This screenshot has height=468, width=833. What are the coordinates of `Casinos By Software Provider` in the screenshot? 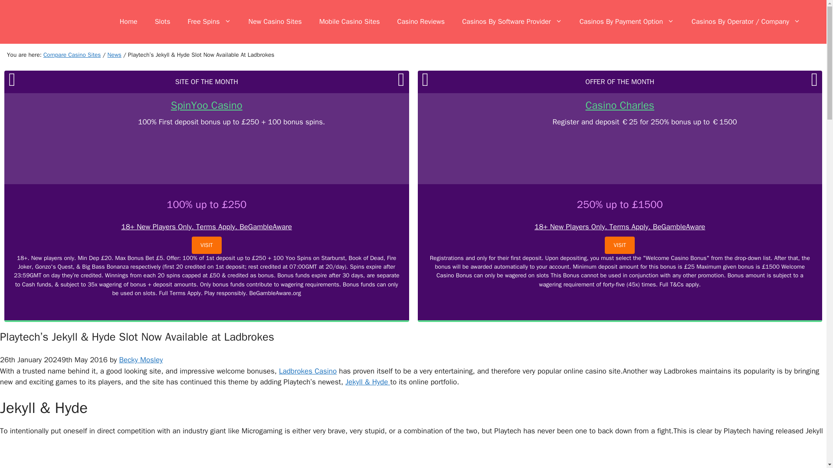 It's located at (512, 22).